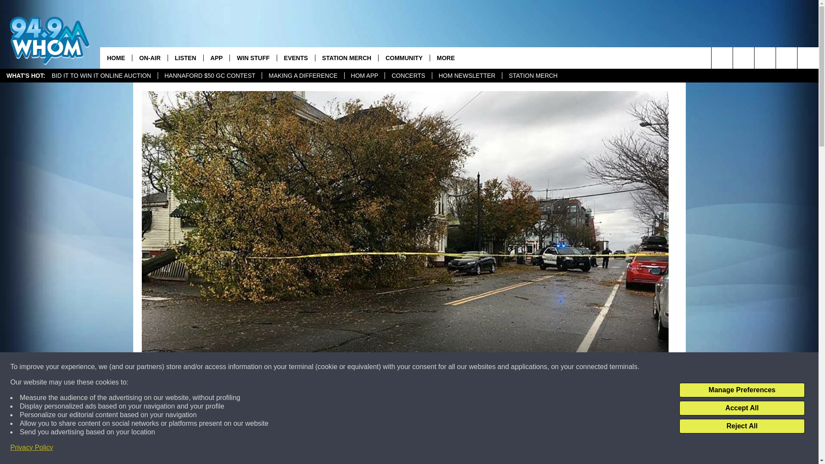 The image size is (825, 464). I want to click on ON-AIR, so click(150, 58).